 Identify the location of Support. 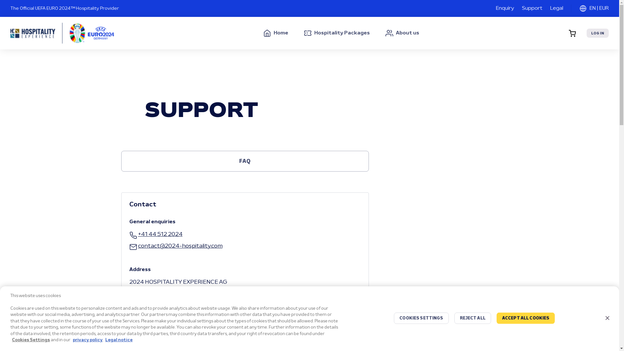
(532, 8).